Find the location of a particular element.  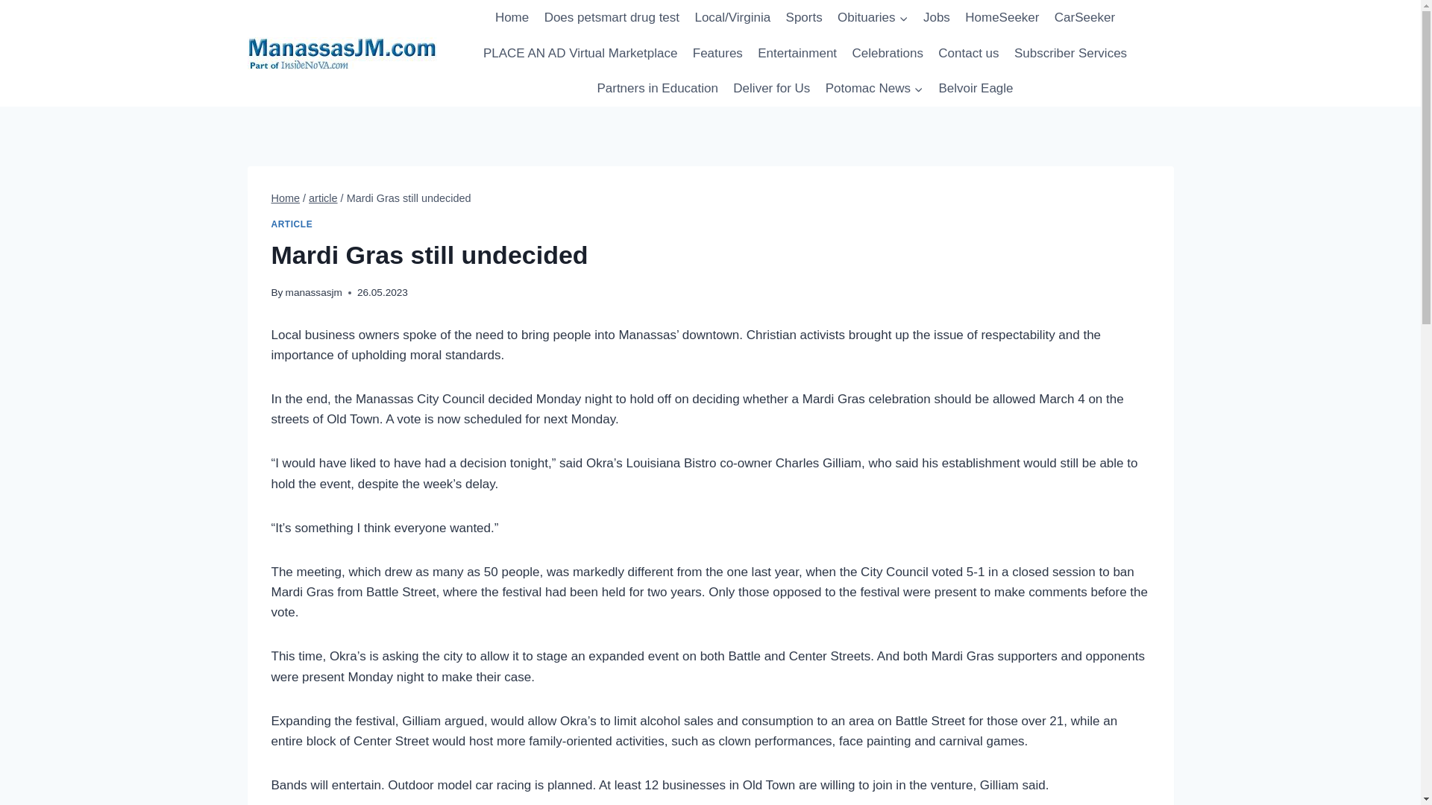

Subscriber Services is located at coordinates (1071, 54).